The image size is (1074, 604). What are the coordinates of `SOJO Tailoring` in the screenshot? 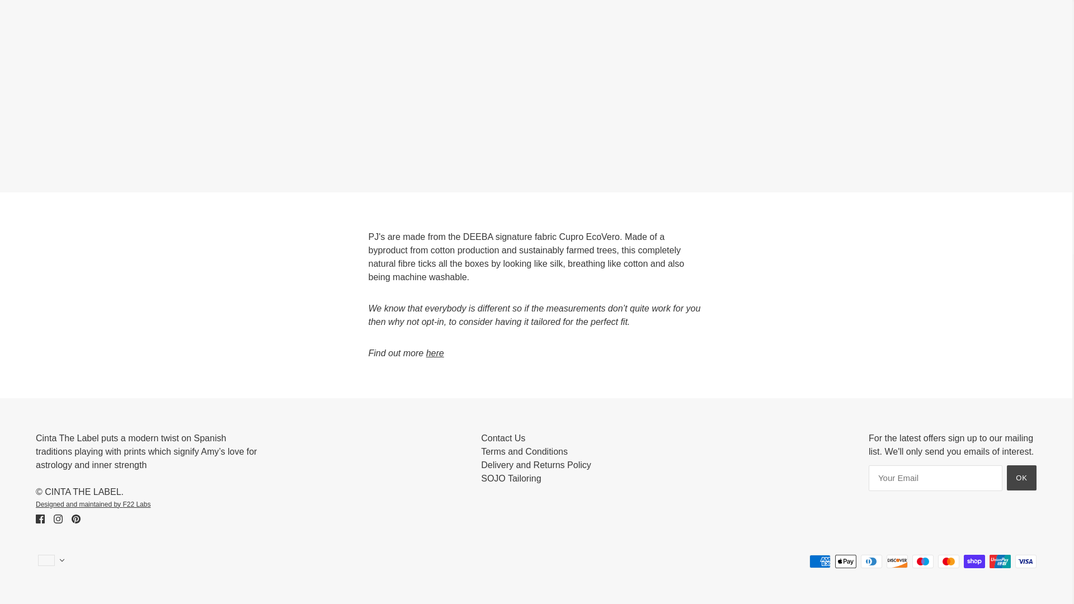 It's located at (511, 478).